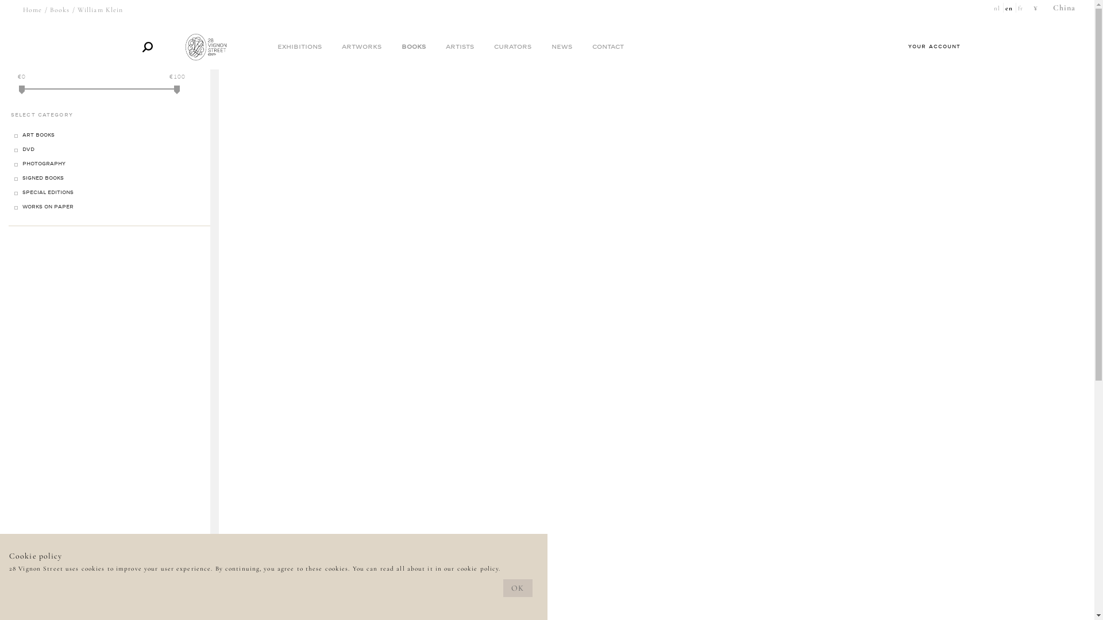  What do you see at coordinates (608, 47) in the screenshot?
I see `Contact` at bounding box center [608, 47].